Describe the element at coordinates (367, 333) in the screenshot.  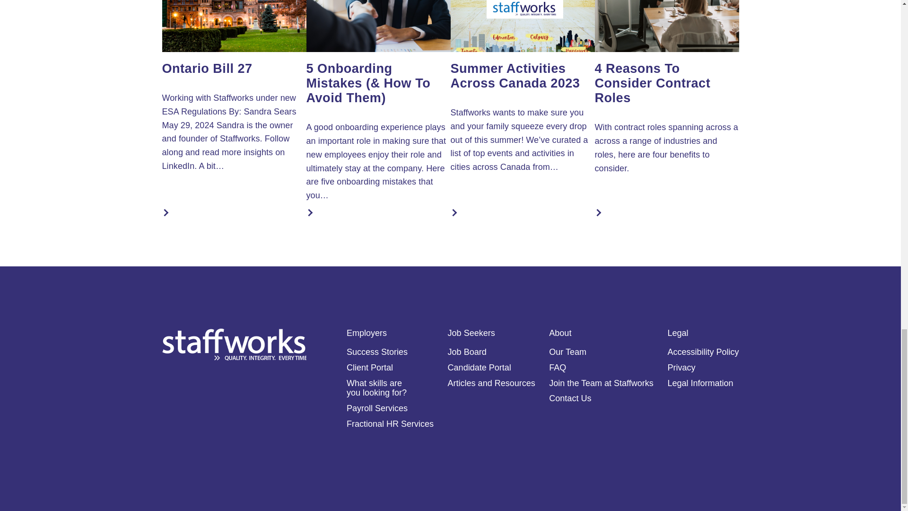
I see `Employers` at that location.